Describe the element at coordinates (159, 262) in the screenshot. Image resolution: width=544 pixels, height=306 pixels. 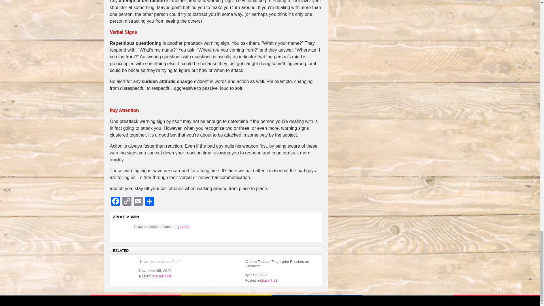
I see `Have some serious fun !` at that location.